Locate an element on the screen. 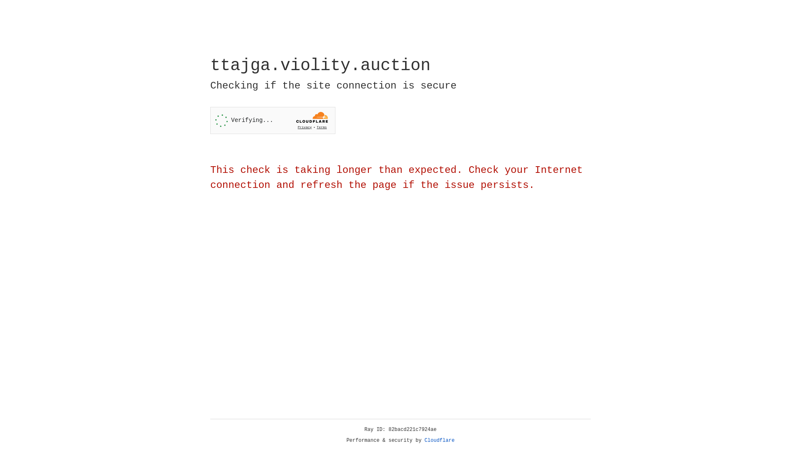  Cloudflare is located at coordinates (440, 441).